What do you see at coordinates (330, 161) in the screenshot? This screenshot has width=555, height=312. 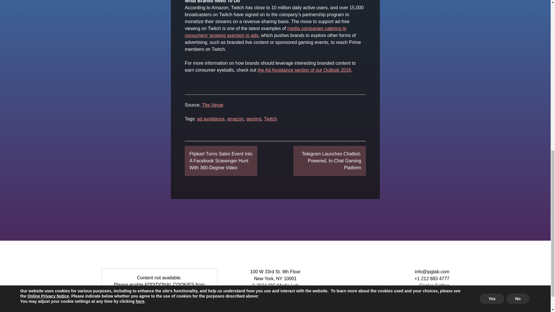 I see `Telegram Launches Chatbot-Powered, In-Chat Gaming Platform` at bounding box center [330, 161].